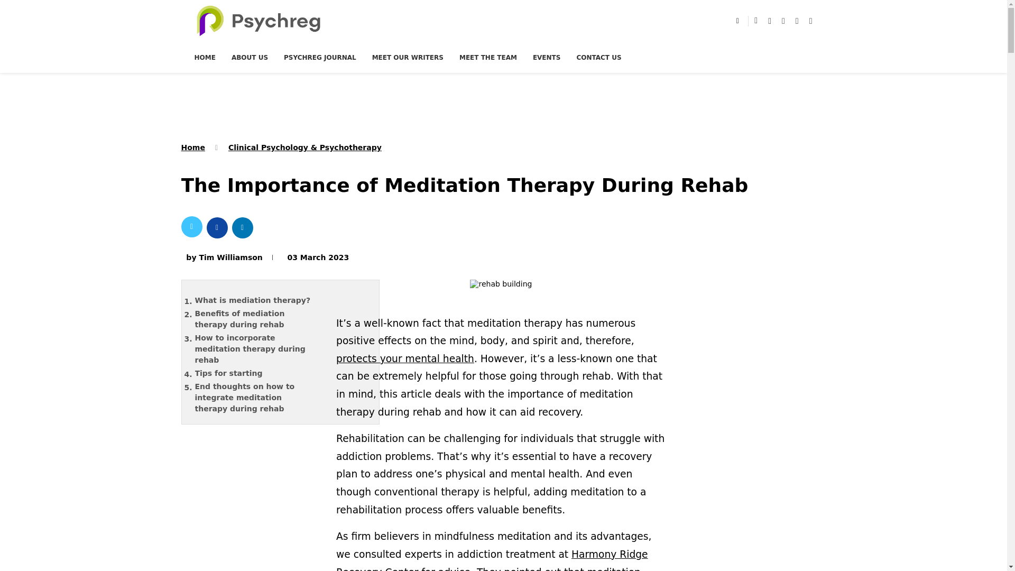 Image resolution: width=1015 pixels, height=571 pixels. What do you see at coordinates (408, 57) in the screenshot?
I see `MEET OUR WRITERS` at bounding box center [408, 57].